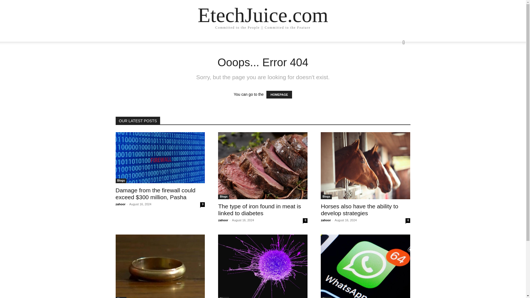 This screenshot has width=530, height=298. Describe the element at coordinates (395, 65) in the screenshot. I see `Search` at that location.